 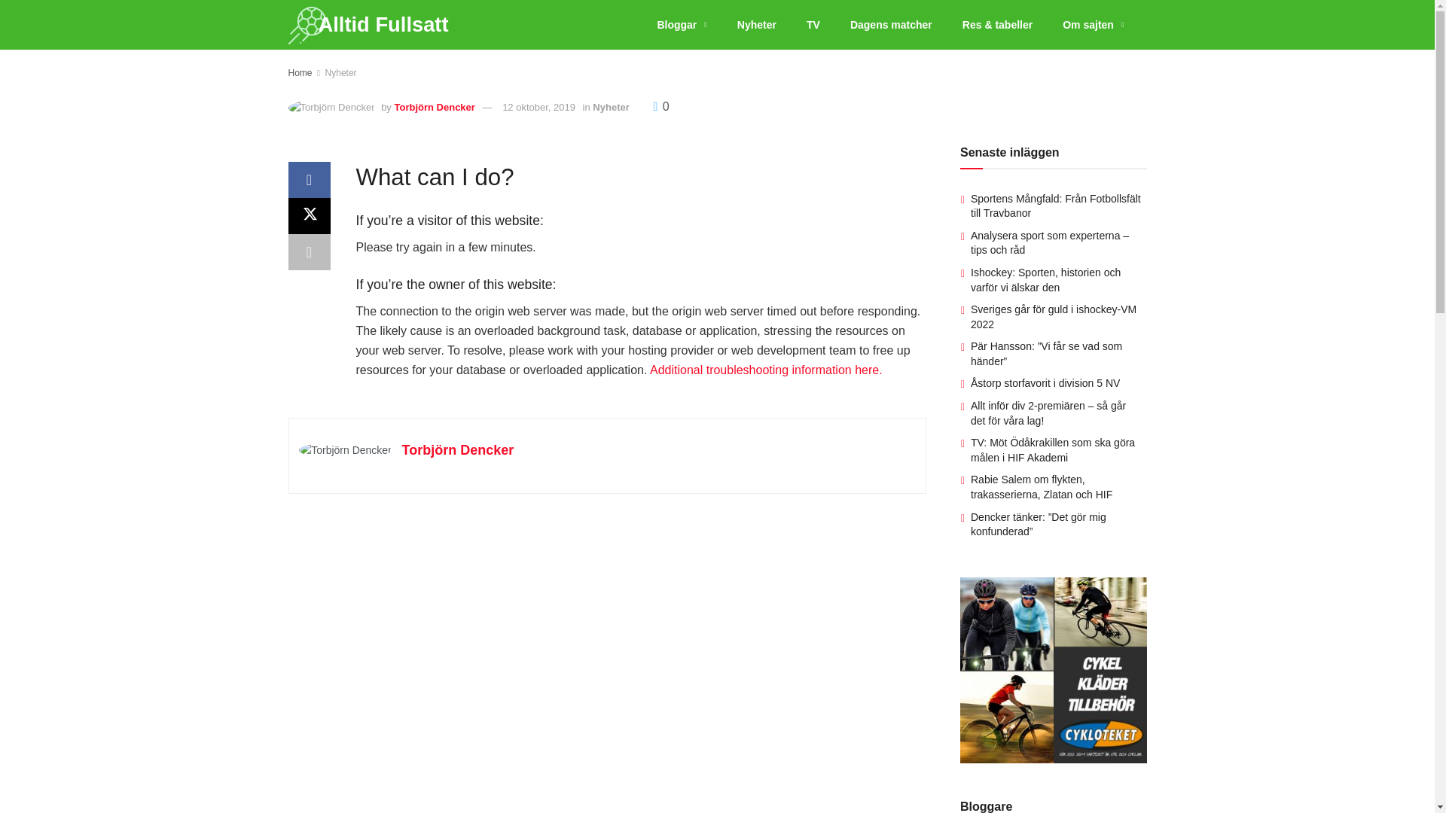 I want to click on Dagens matcher, so click(x=891, y=24).